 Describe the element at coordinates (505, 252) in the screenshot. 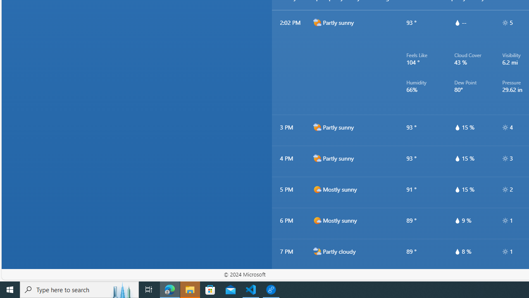

I see `hourlyTable/uv` at that location.